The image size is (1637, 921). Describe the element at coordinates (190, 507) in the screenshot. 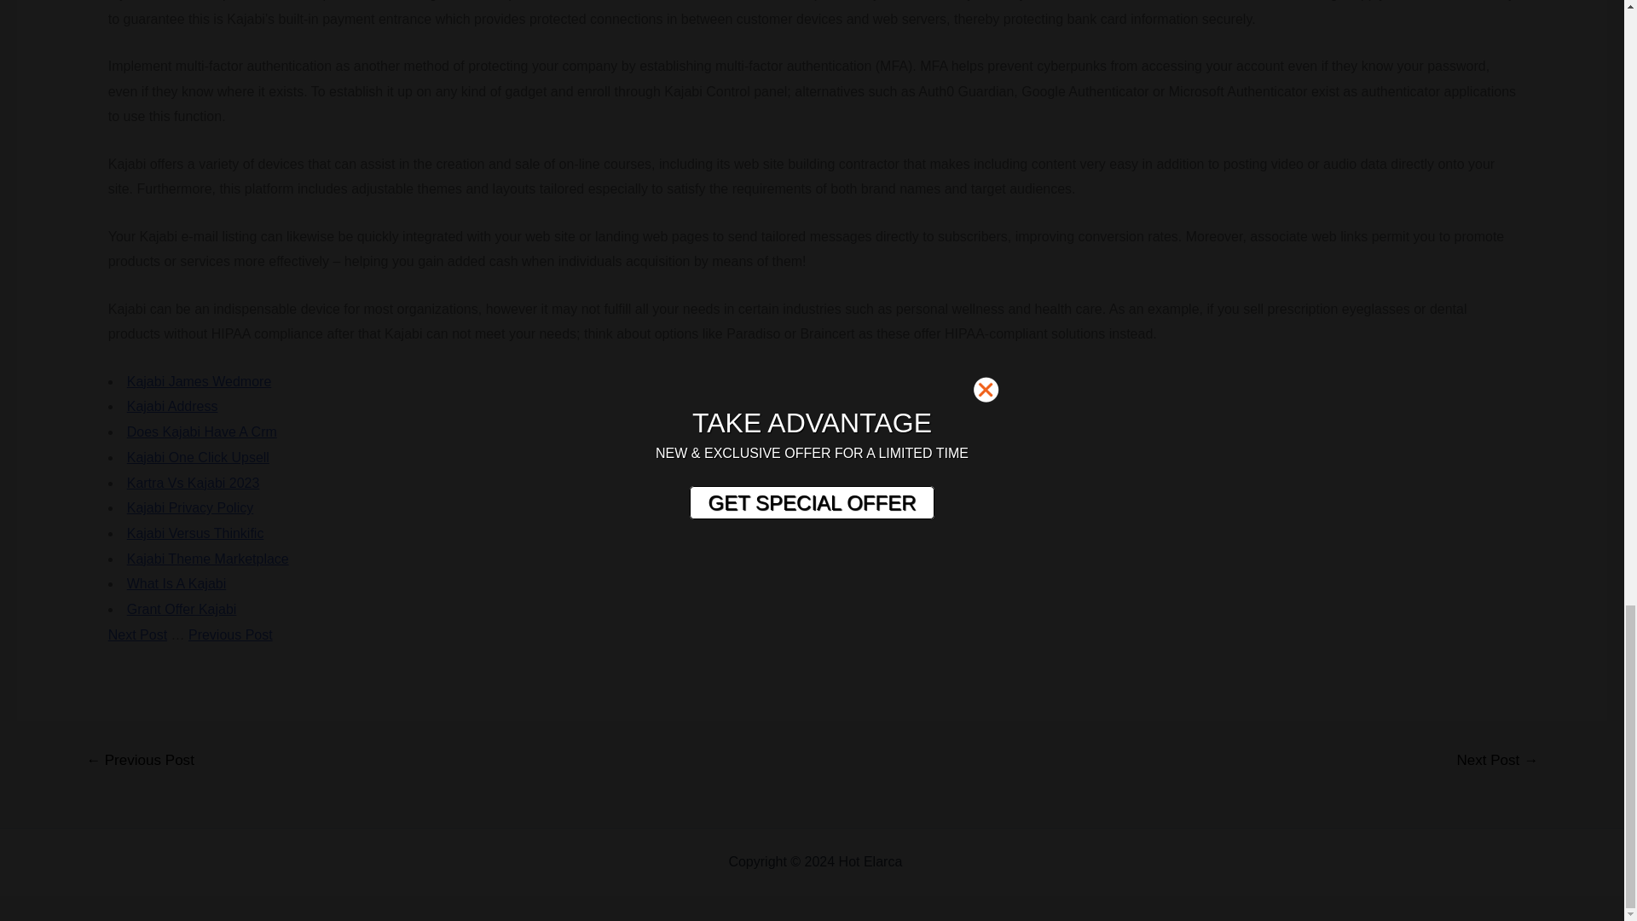

I see `Kajabi Privacy Policy` at that location.